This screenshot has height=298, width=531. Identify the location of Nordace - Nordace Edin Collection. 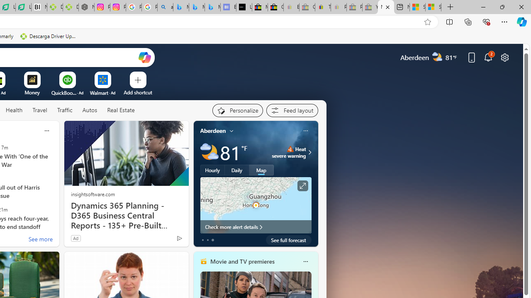
(86, 7).